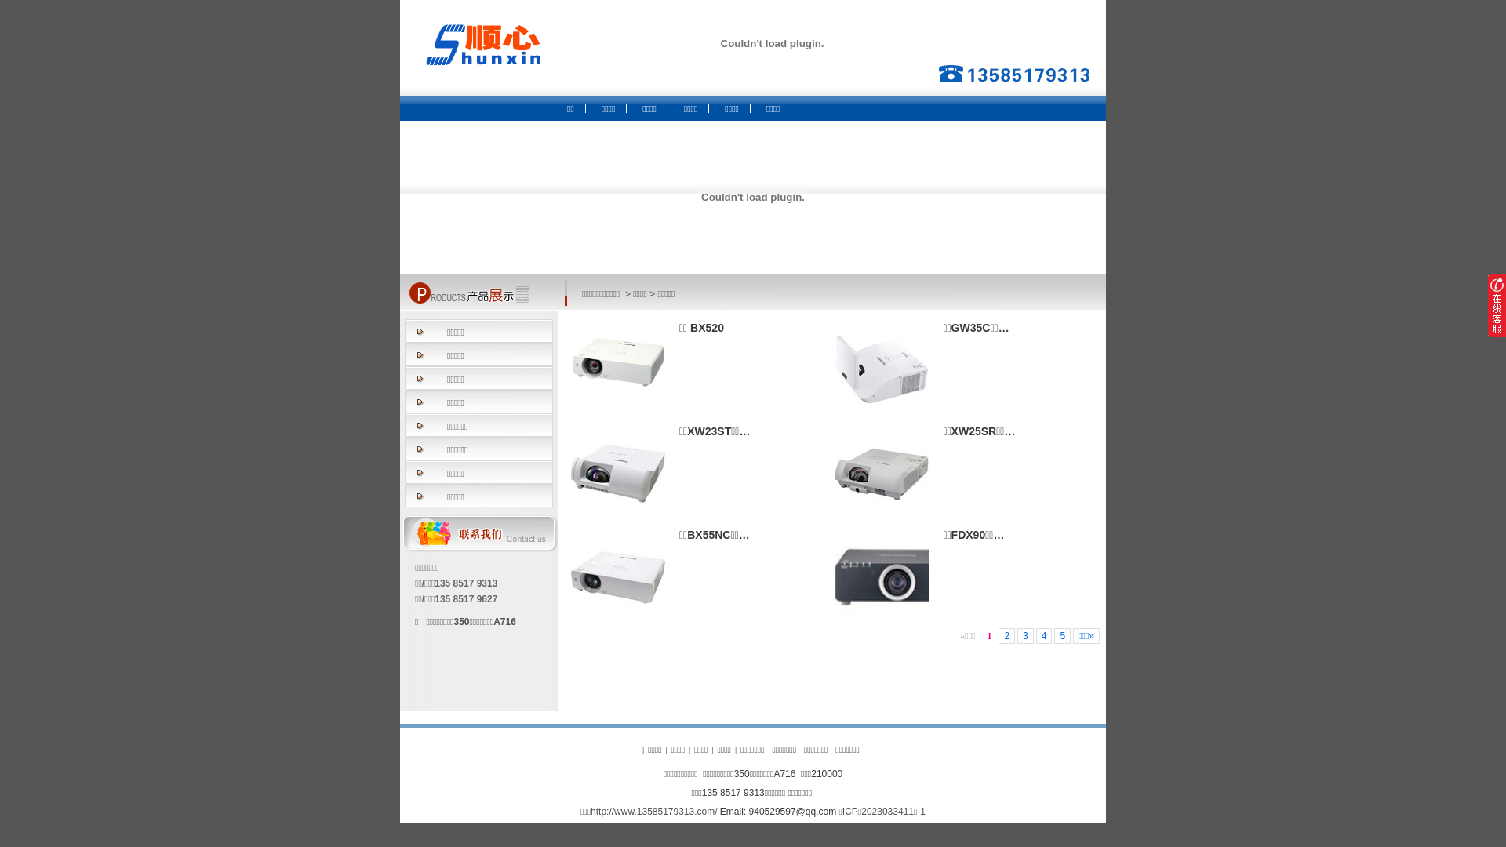 This screenshot has height=847, width=1506. I want to click on http://www.13585179313.com/, so click(654, 812).